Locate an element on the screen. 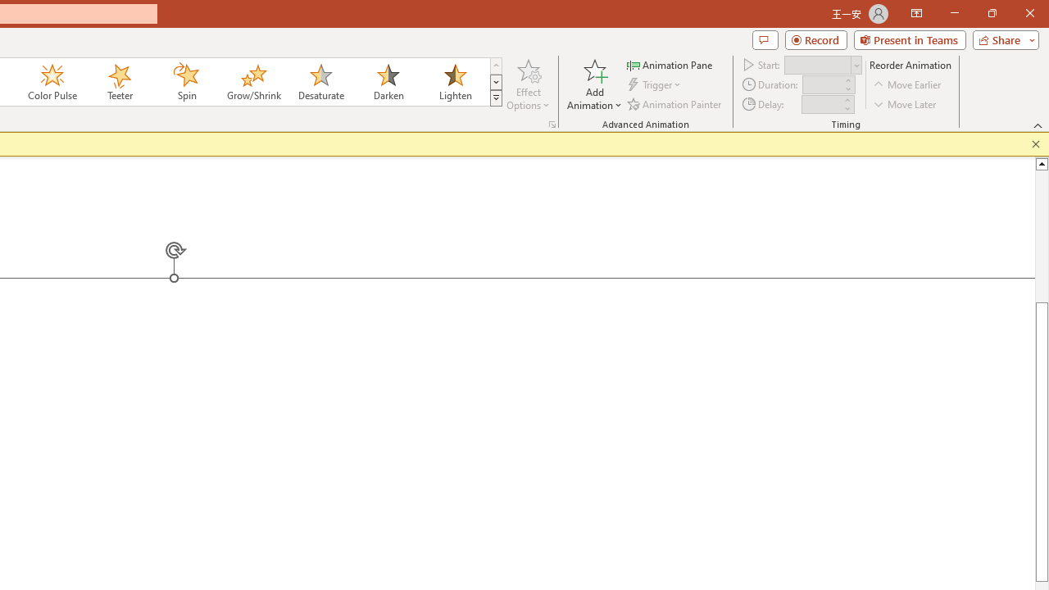  More Options... is located at coordinates (552, 125).